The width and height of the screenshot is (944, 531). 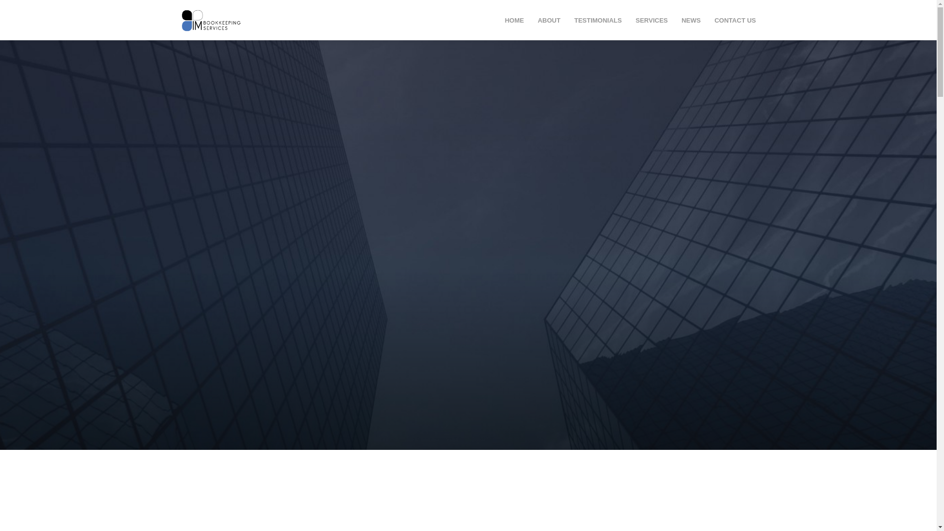 What do you see at coordinates (598, 21) in the screenshot?
I see `TESTIMONIALS` at bounding box center [598, 21].